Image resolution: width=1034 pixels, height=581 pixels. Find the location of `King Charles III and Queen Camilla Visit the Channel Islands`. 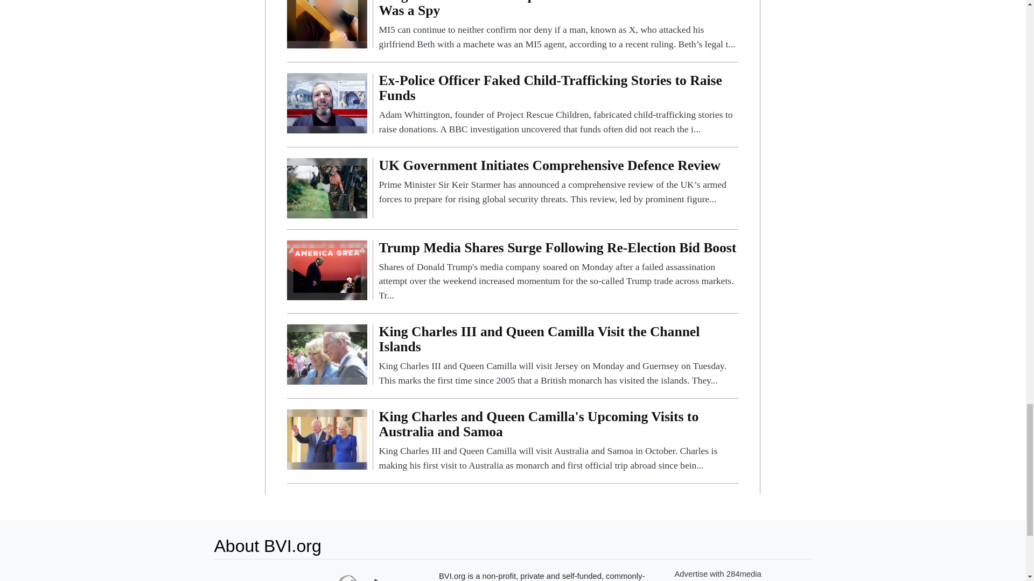

King Charles III and Queen Camilla Visit the Channel Islands is located at coordinates (558, 356).